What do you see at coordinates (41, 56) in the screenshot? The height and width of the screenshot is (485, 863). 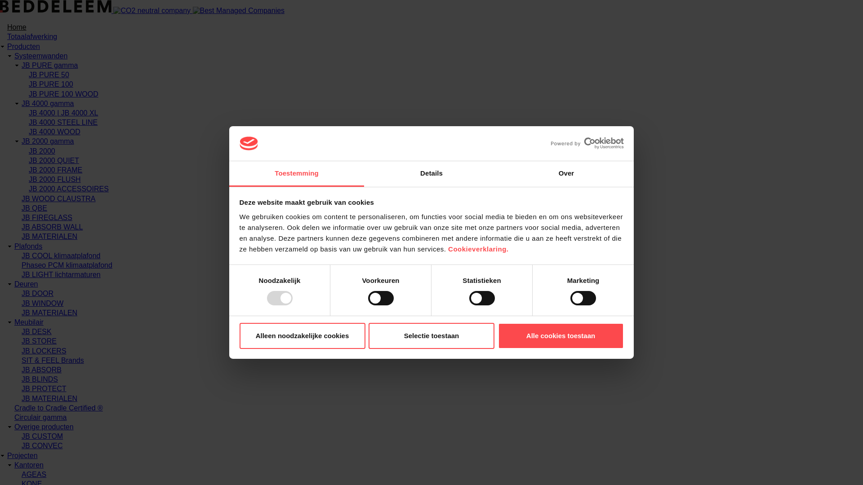 I see `Systeemwanden` at bounding box center [41, 56].